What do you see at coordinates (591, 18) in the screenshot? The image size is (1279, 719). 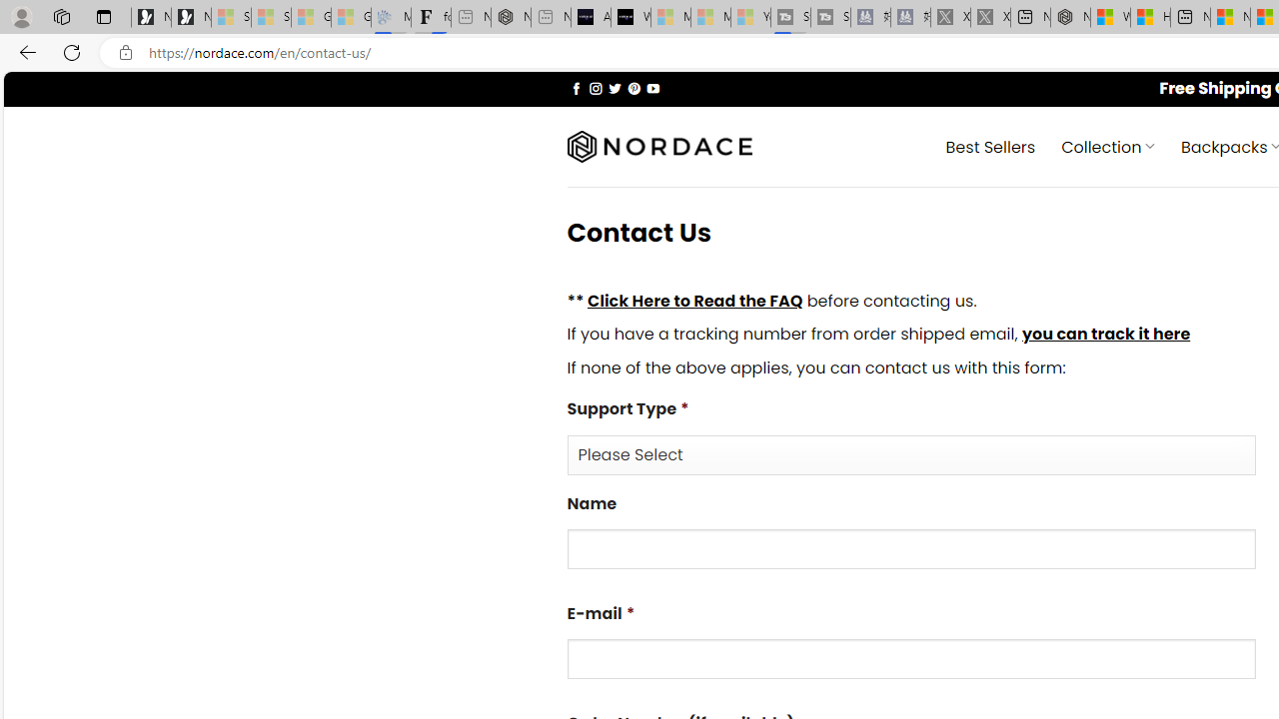 I see `AI Voice Changer for PC and Mac - Voice.ai` at bounding box center [591, 18].